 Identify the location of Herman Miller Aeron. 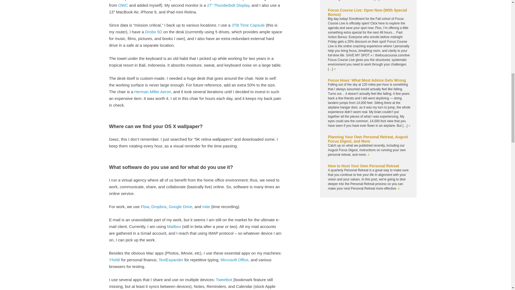
(153, 91).